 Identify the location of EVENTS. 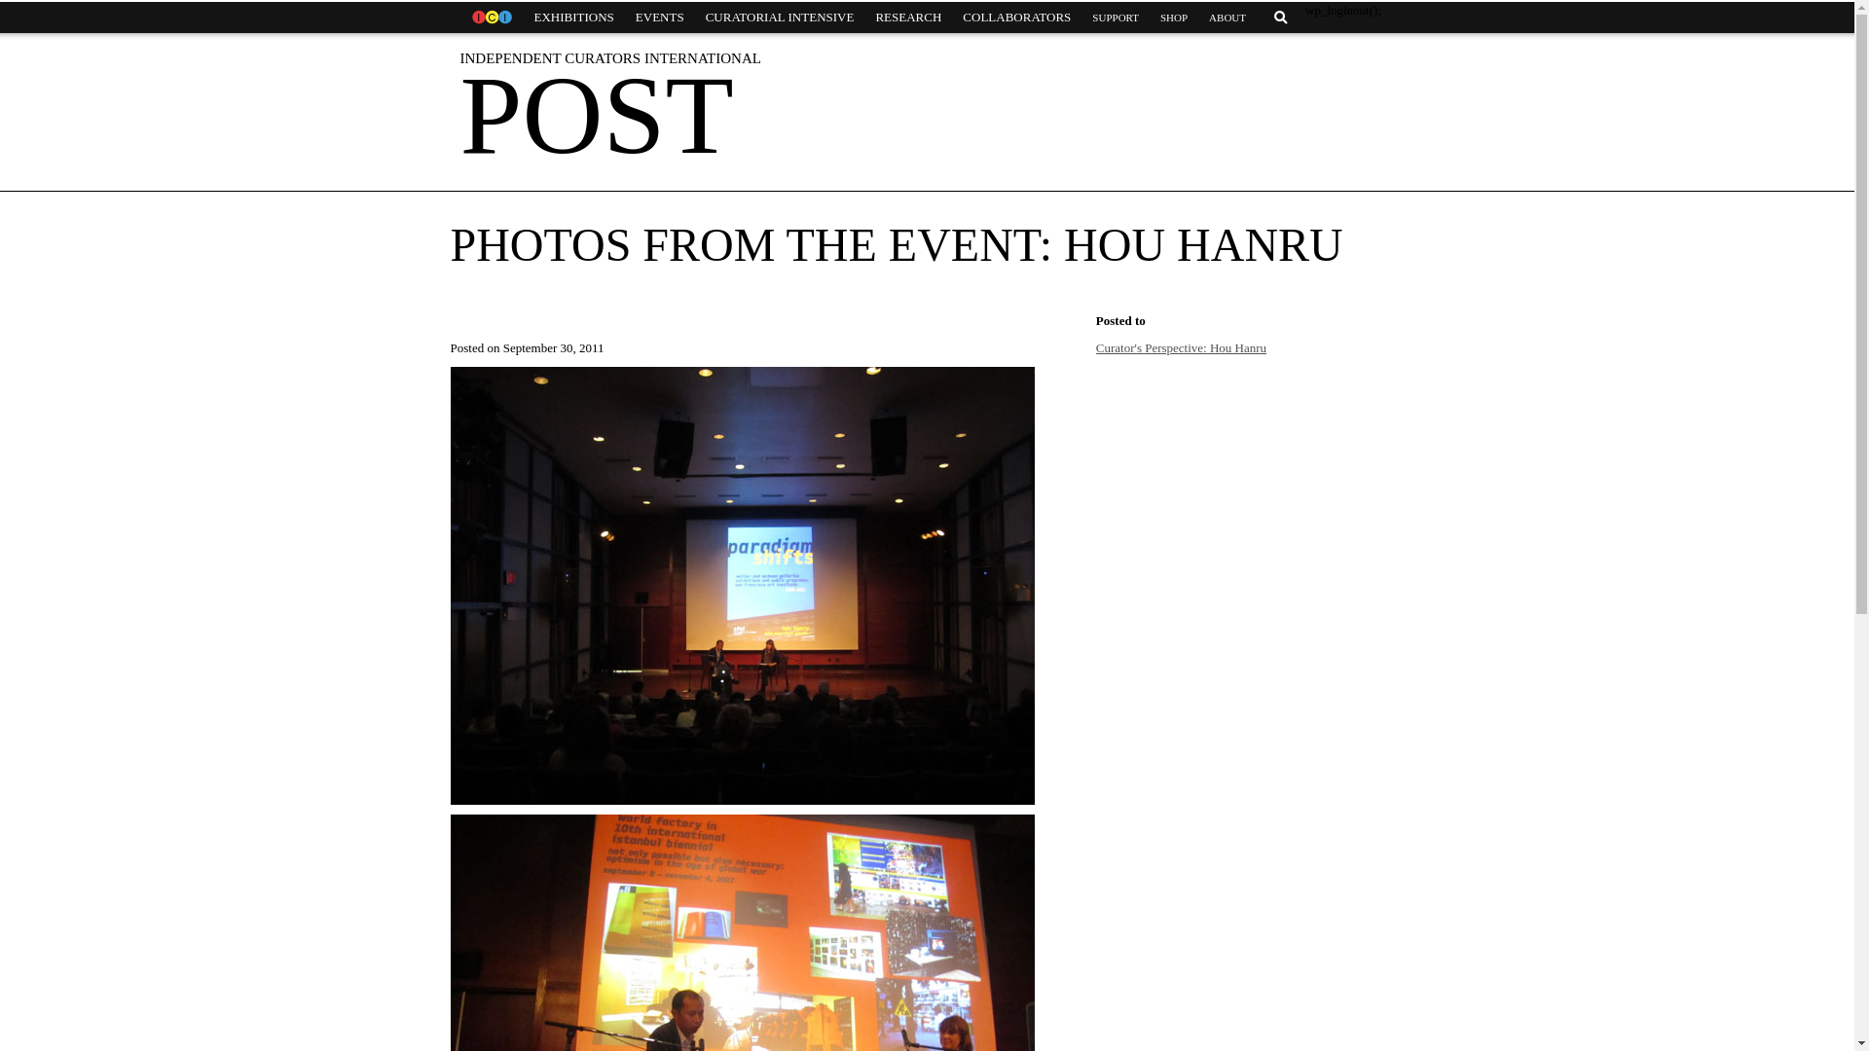
(660, 18).